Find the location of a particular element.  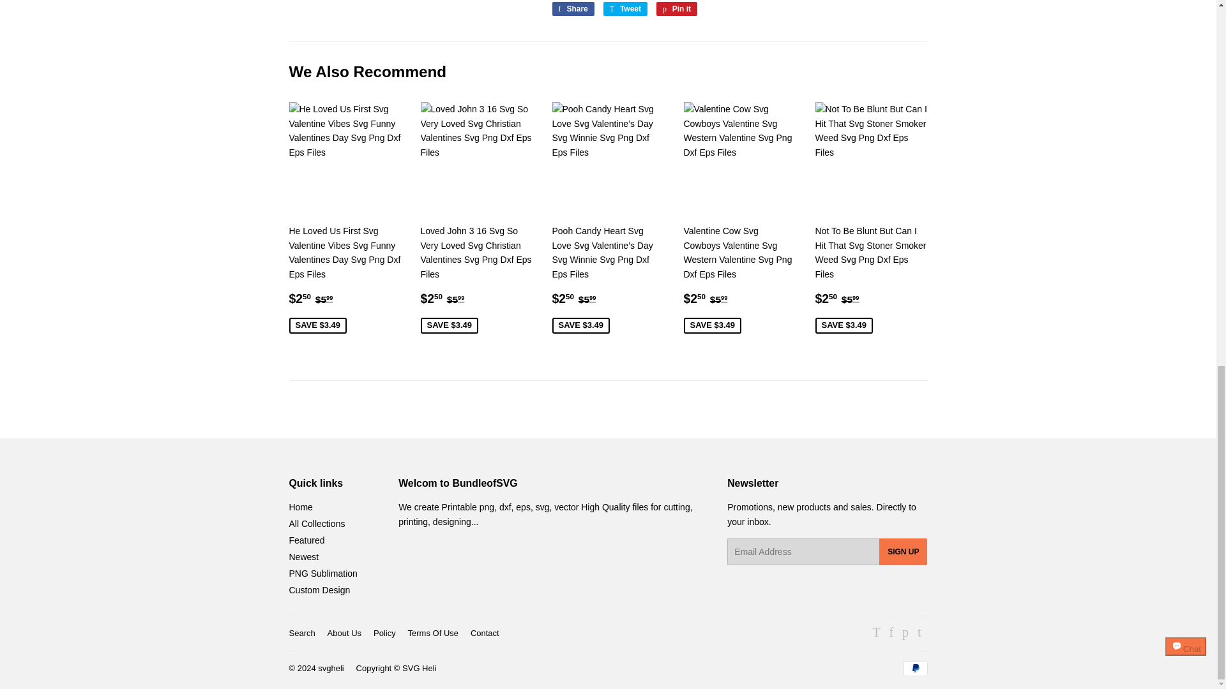

PayPal is located at coordinates (303, 557).